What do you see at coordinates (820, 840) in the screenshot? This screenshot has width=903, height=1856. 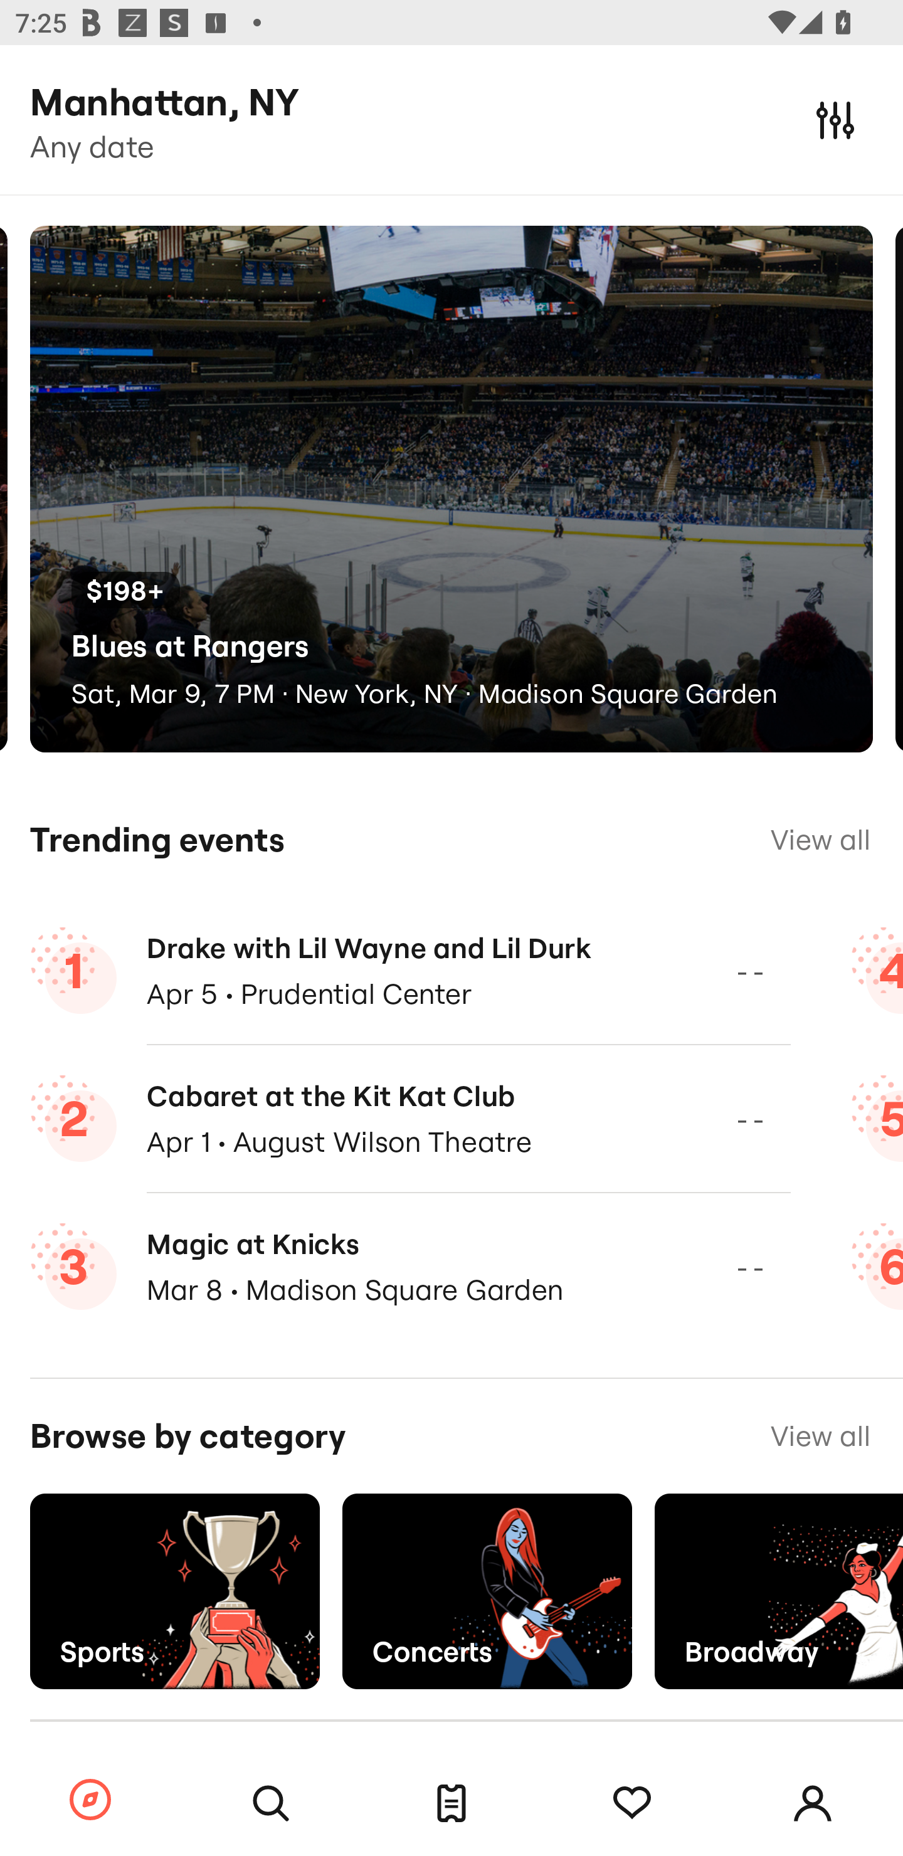 I see `View all` at bounding box center [820, 840].